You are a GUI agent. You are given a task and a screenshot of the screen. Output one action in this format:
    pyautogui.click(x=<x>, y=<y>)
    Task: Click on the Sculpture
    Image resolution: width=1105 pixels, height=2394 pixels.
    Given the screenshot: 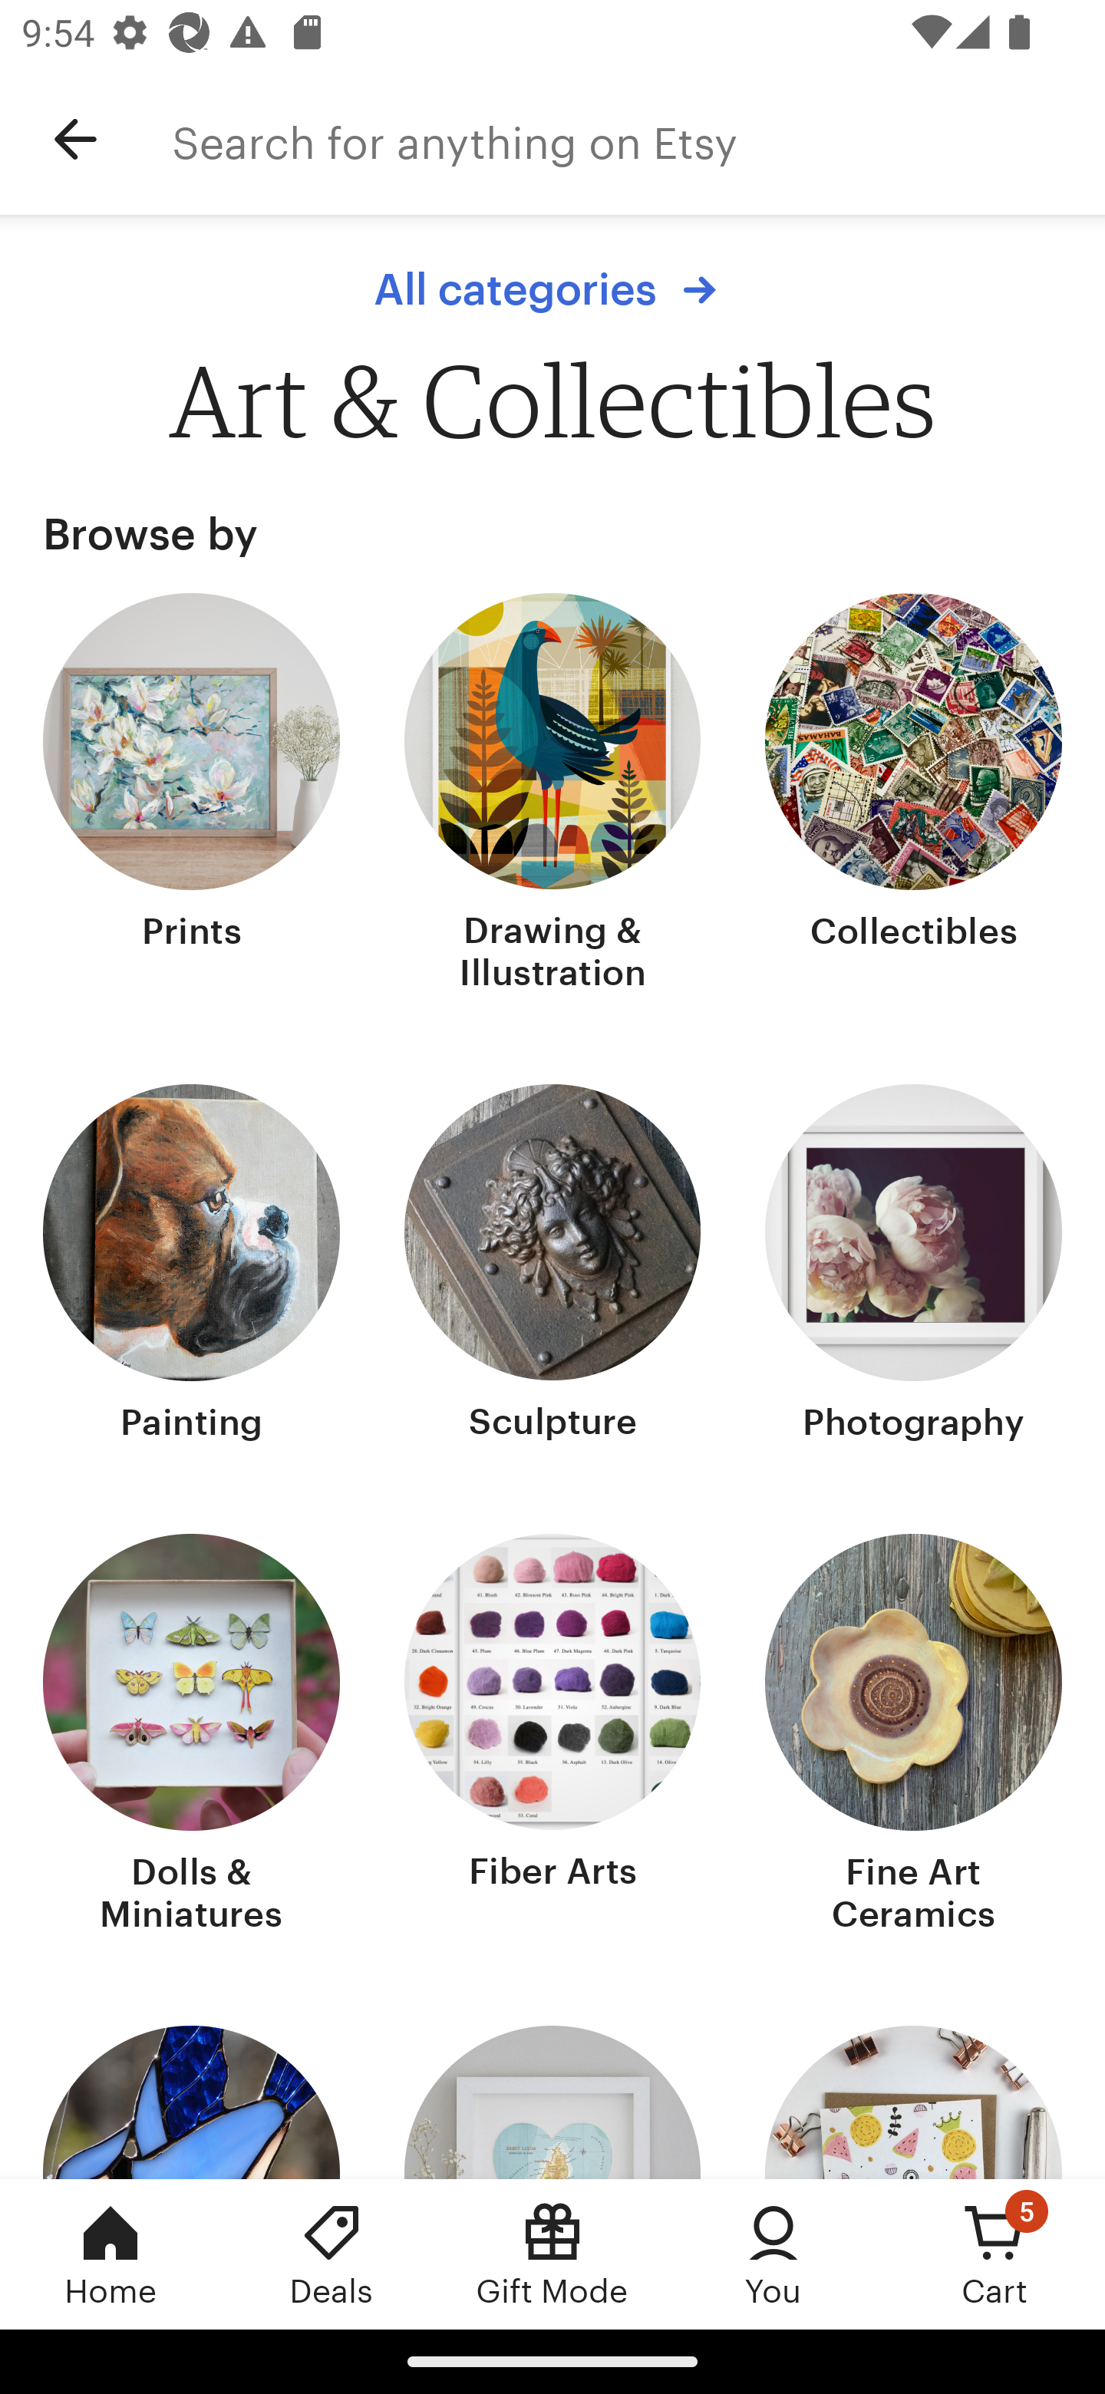 What is the action you would take?
    pyautogui.click(x=552, y=1266)
    